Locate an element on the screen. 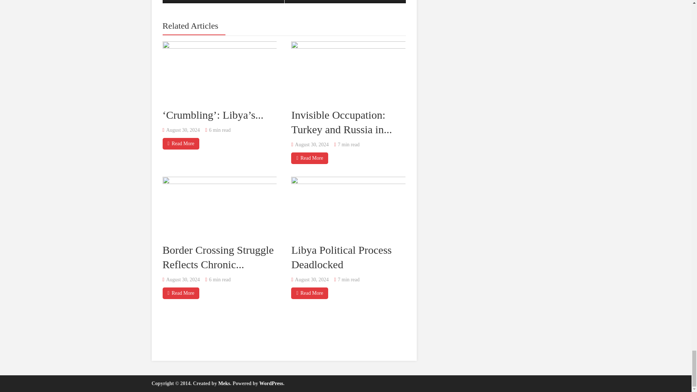 This screenshot has width=697, height=392. Read More is located at coordinates (181, 143).